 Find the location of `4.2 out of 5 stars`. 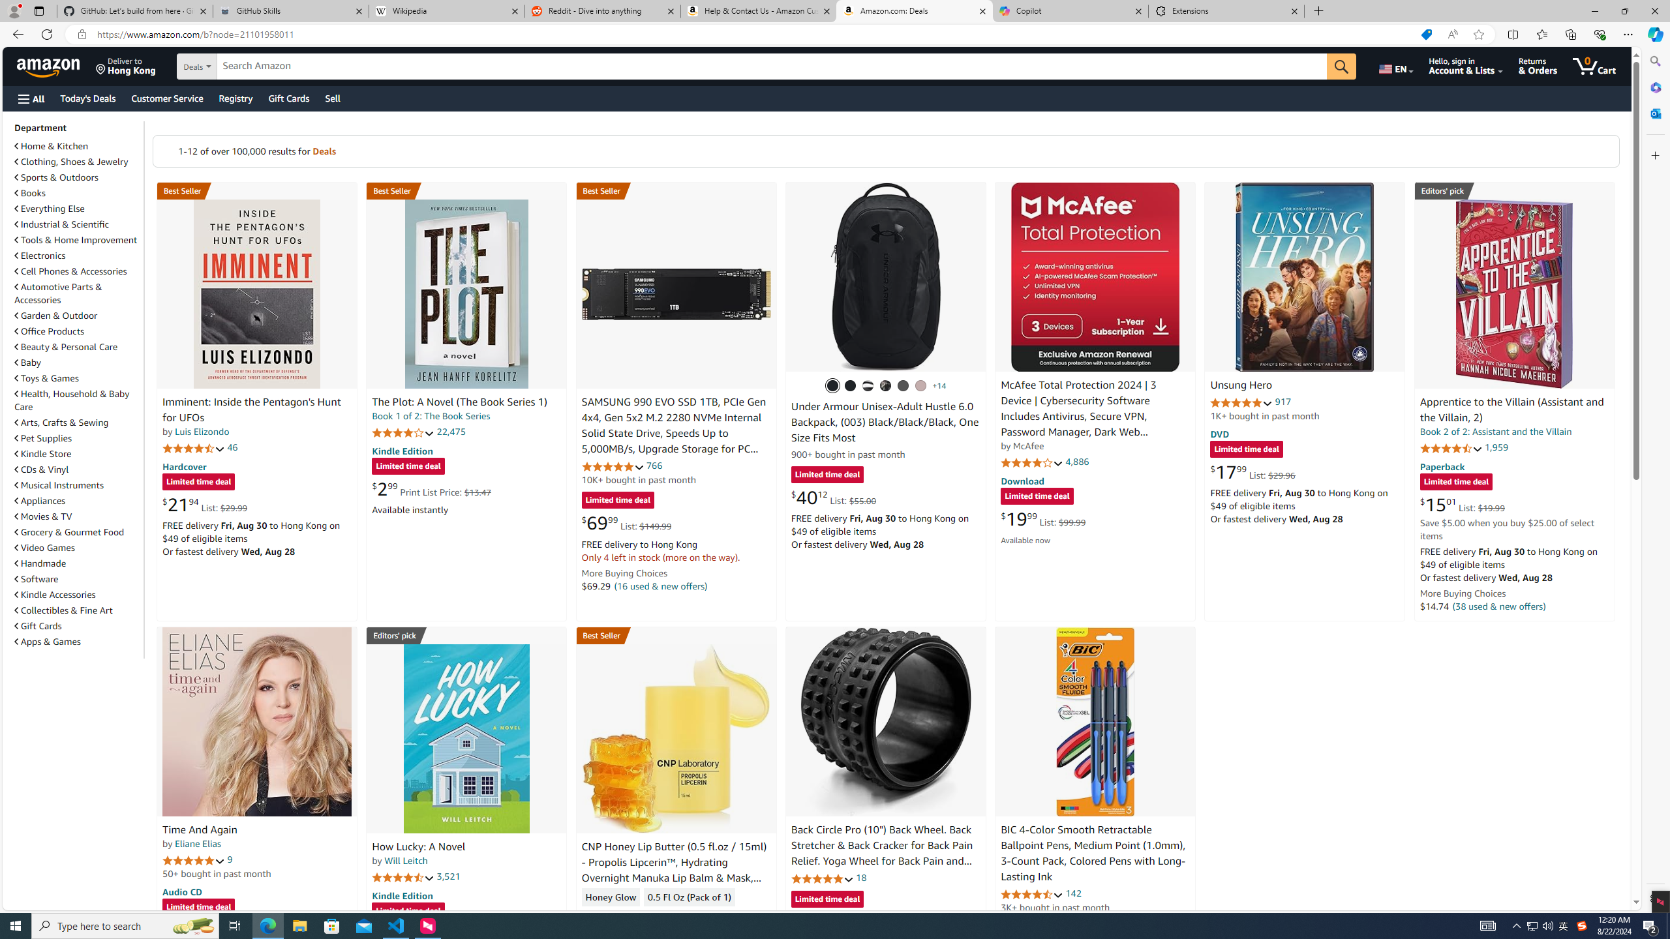

4.2 out of 5 stars is located at coordinates (404, 432).